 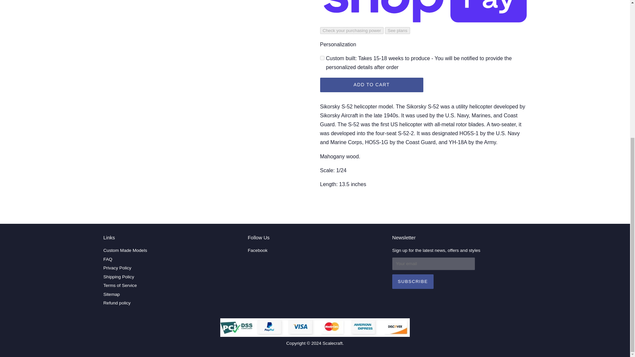 What do you see at coordinates (413, 282) in the screenshot?
I see `Subscribe` at bounding box center [413, 282].